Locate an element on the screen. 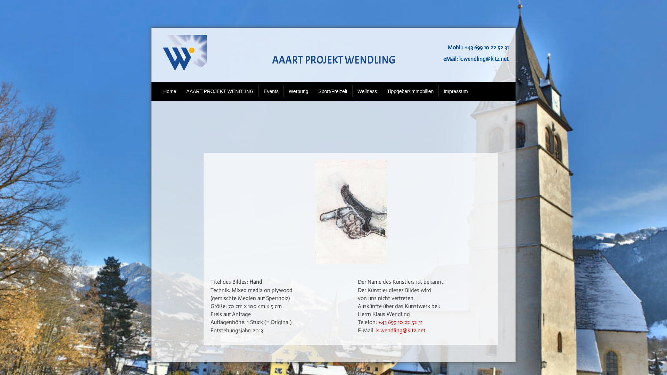 This screenshot has height=375, width=667. +43 699 10 22 52 31 is located at coordinates (486, 47).